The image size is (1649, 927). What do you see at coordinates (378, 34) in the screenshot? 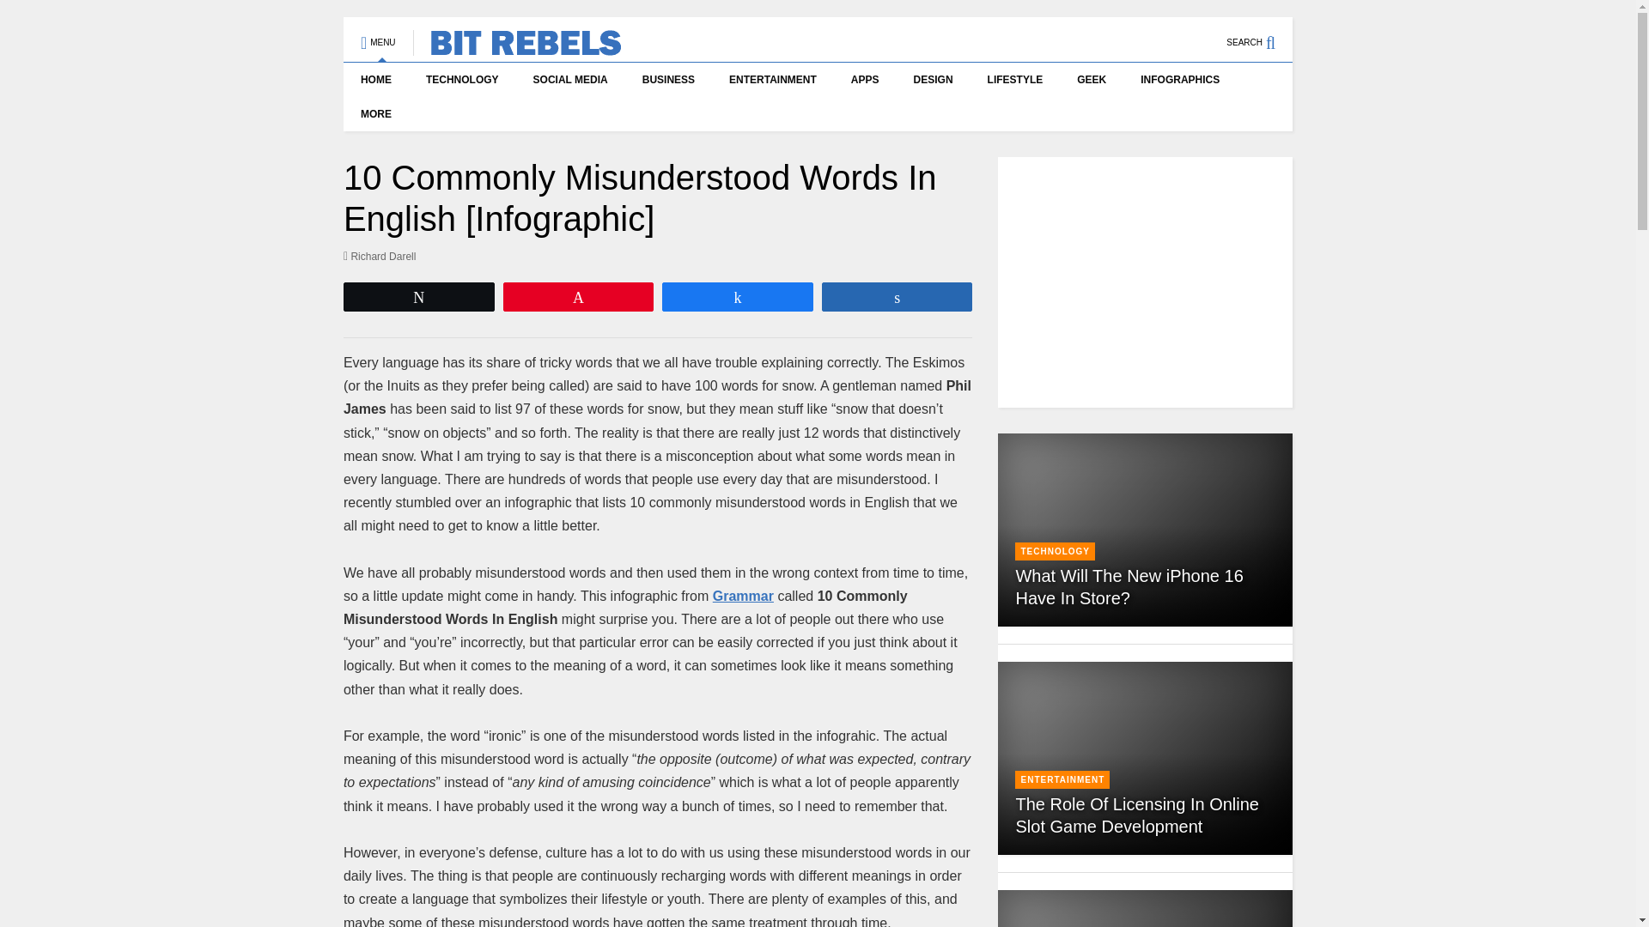
I see `MENU` at bounding box center [378, 34].